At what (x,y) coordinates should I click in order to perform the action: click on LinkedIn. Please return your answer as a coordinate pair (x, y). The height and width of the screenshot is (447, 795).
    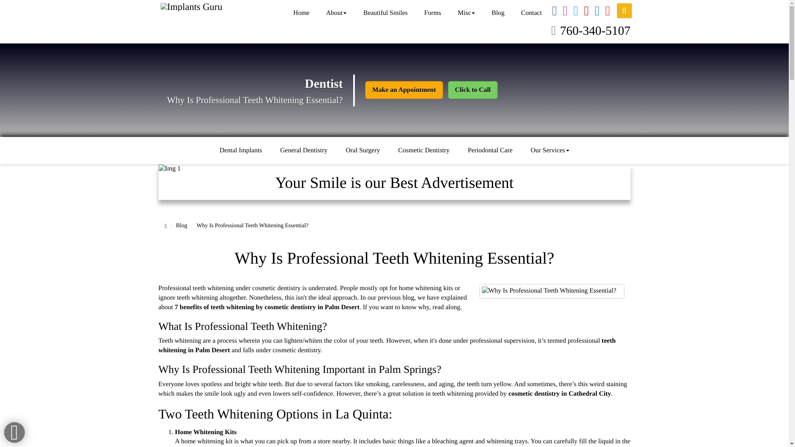
    Looking at the image, I should click on (597, 13).